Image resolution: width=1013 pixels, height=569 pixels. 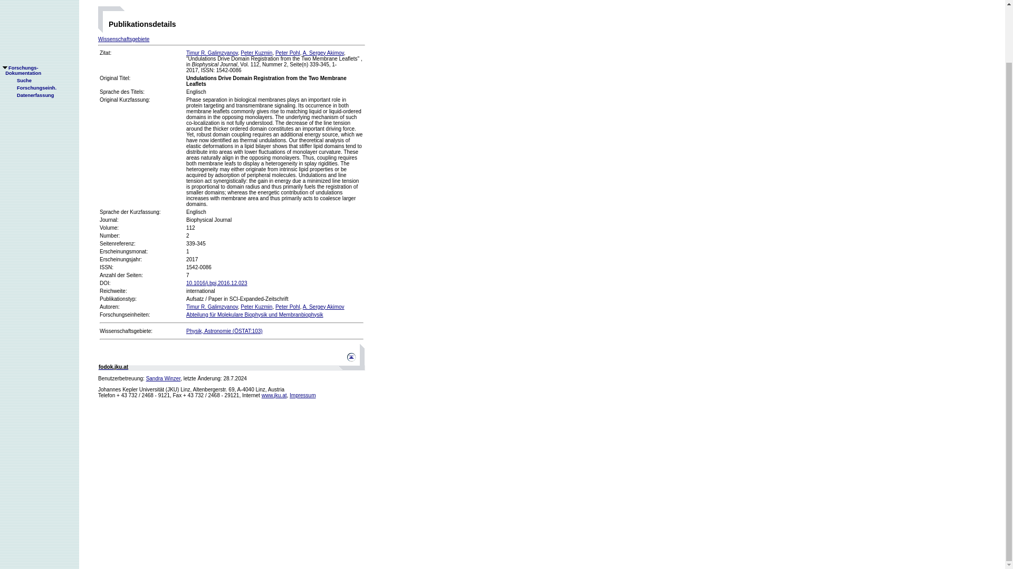 What do you see at coordinates (288, 53) in the screenshot?
I see `Peter Pohl` at bounding box center [288, 53].